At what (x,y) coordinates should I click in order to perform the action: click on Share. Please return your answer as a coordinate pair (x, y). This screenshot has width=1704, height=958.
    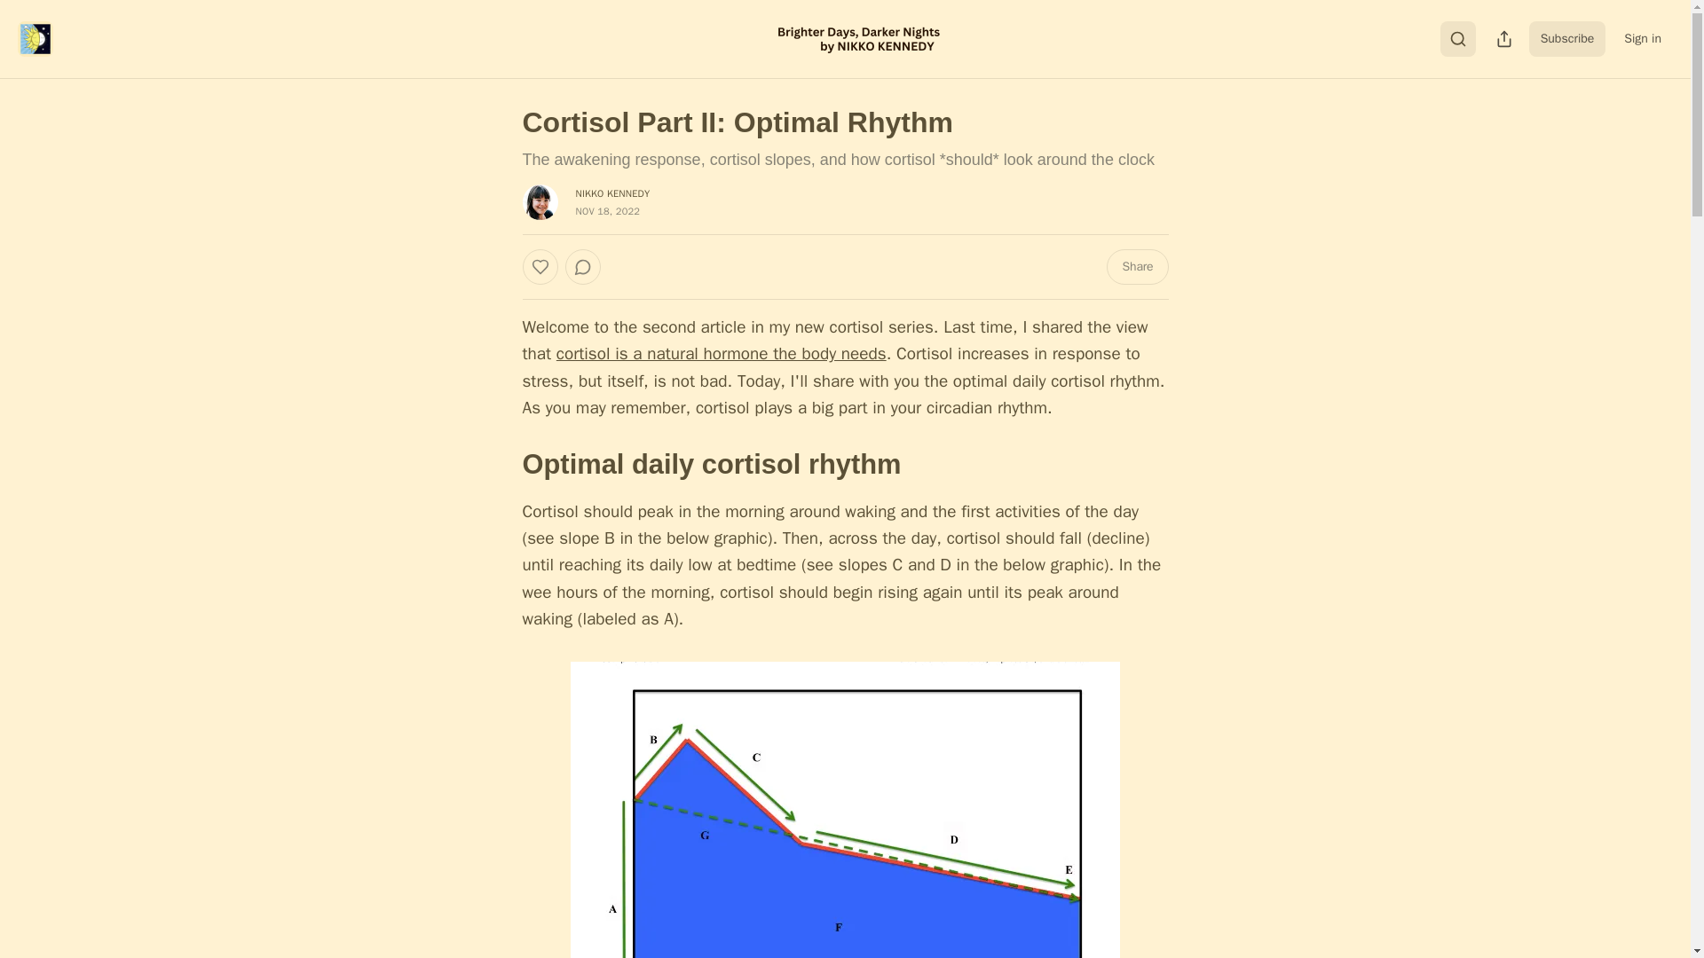
    Looking at the image, I should click on (1136, 266).